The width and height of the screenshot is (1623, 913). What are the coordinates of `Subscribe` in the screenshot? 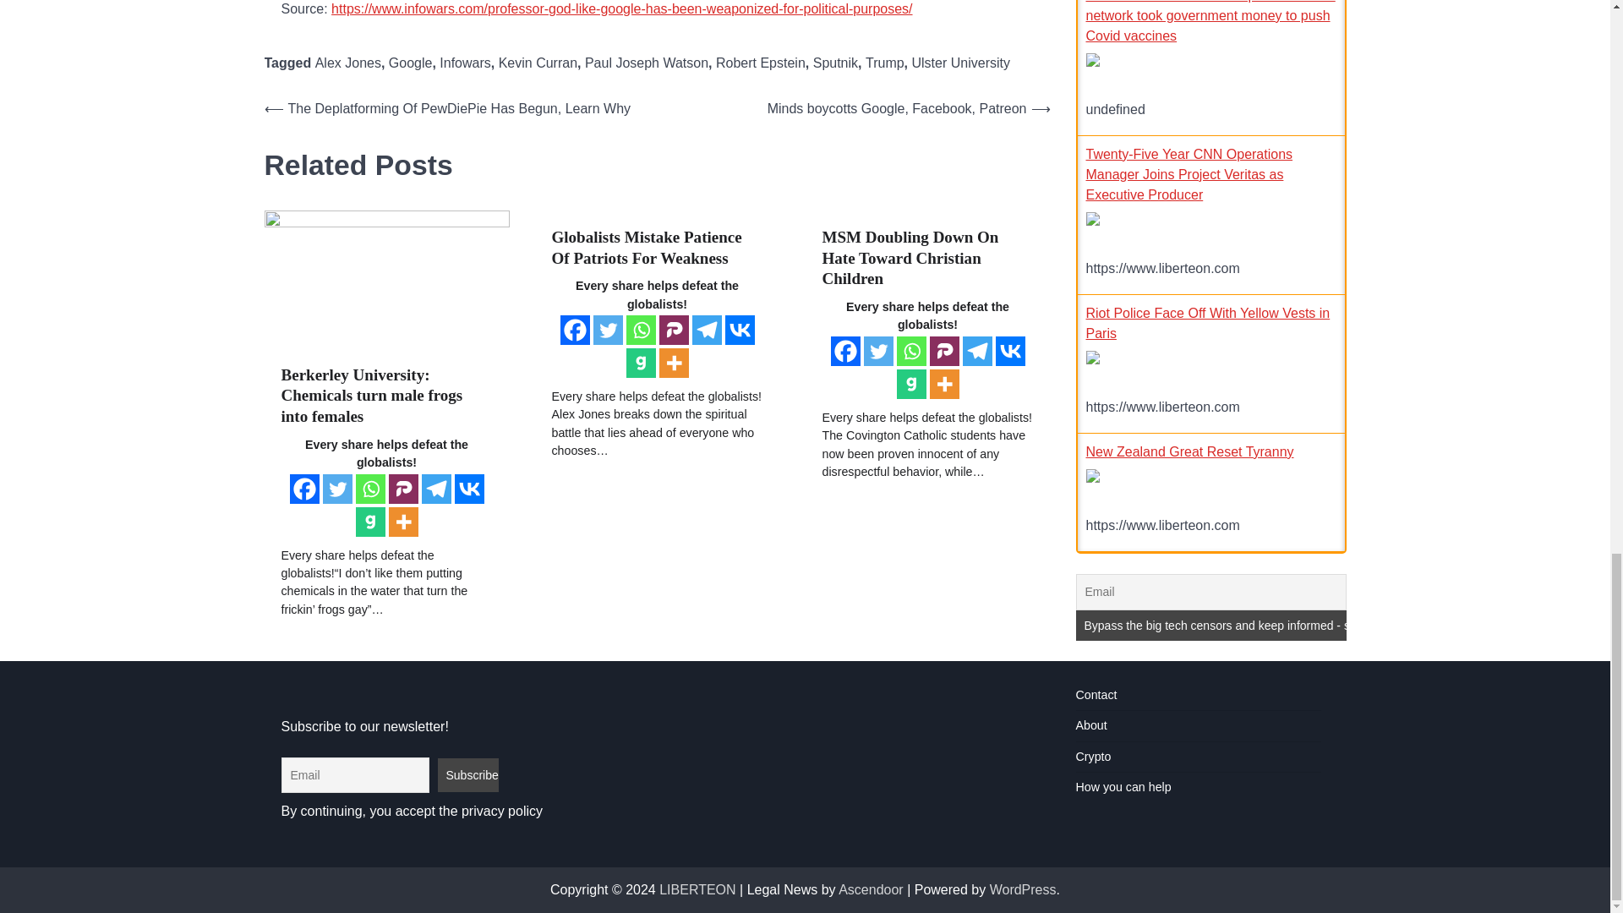 It's located at (468, 775).